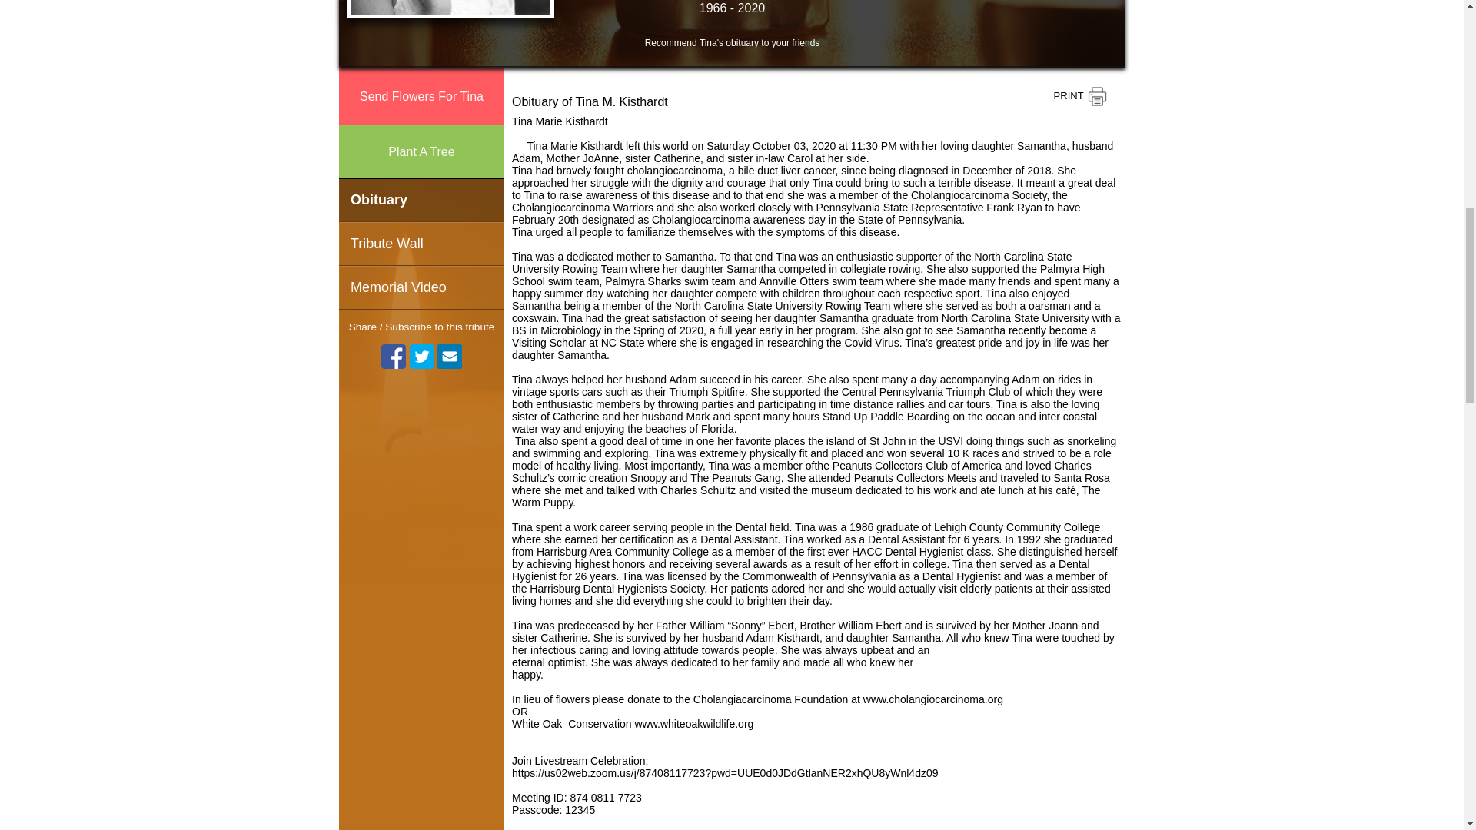 This screenshot has width=1476, height=830. I want to click on Receive Notifications, so click(449, 357).